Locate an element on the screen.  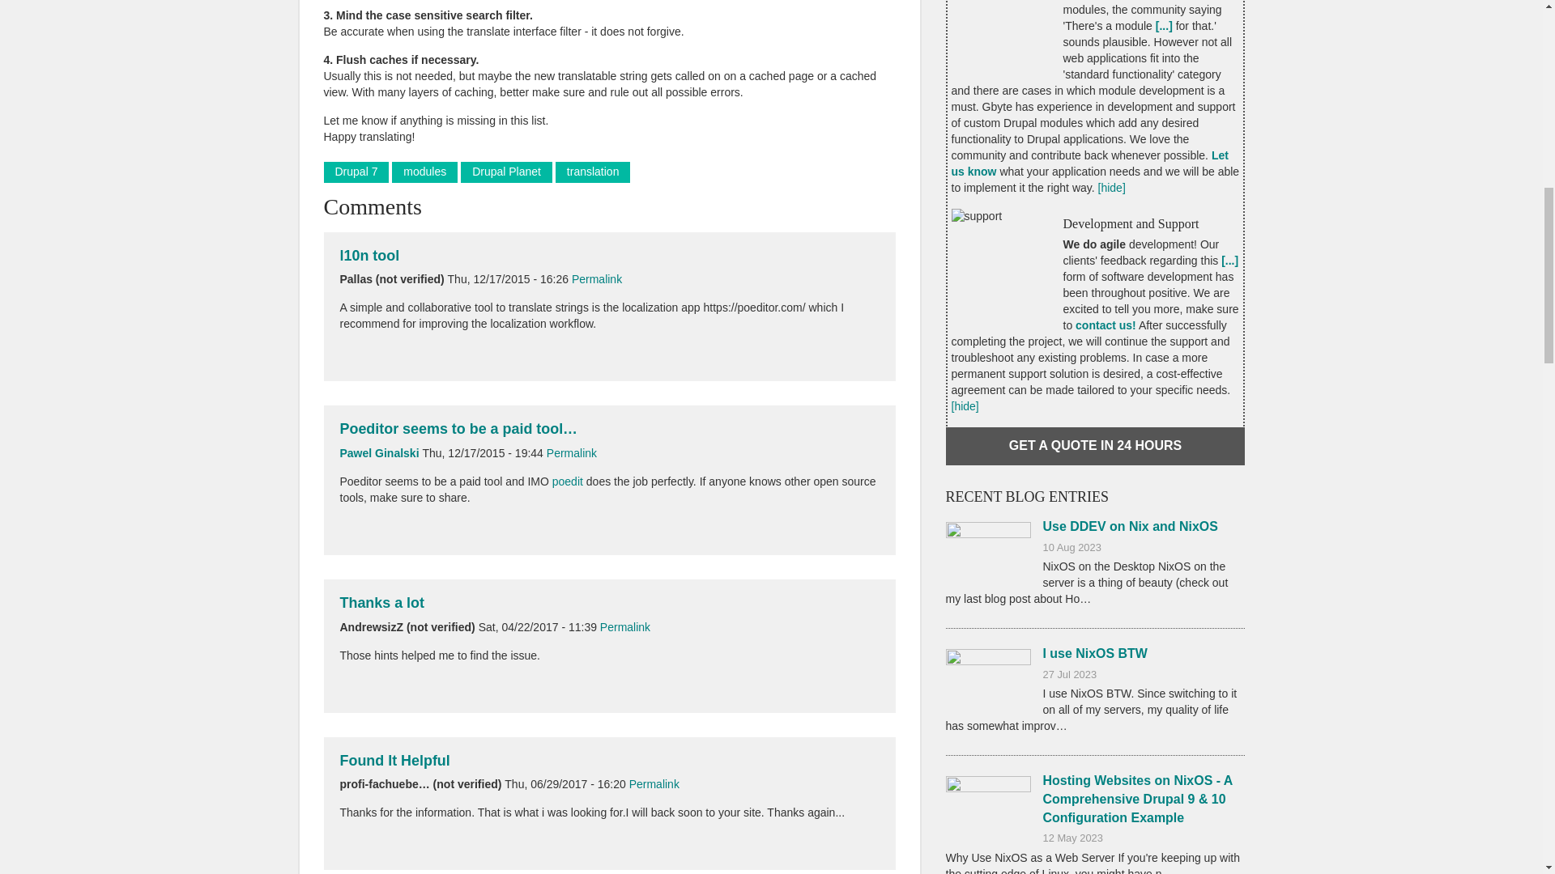
Thanks a lot is located at coordinates (382, 602).